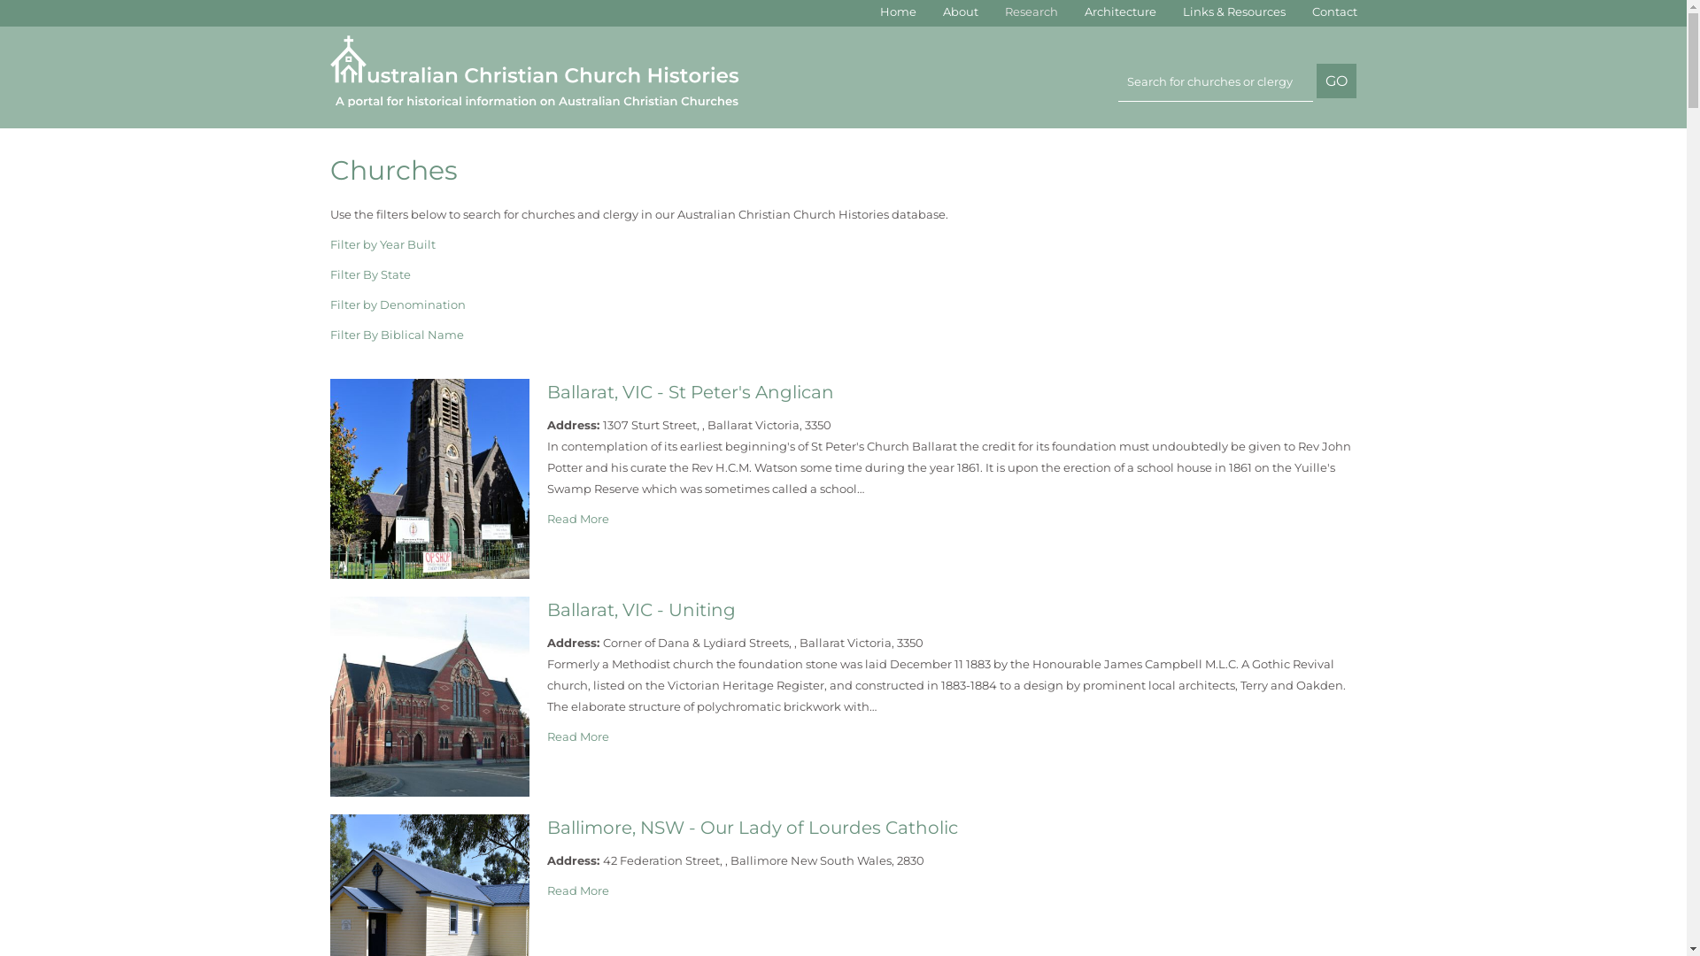 Image resolution: width=1700 pixels, height=956 pixels. Describe the element at coordinates (641, 610) in the screenshot. I see `Ballarat, VIC - Uniting` at that location.